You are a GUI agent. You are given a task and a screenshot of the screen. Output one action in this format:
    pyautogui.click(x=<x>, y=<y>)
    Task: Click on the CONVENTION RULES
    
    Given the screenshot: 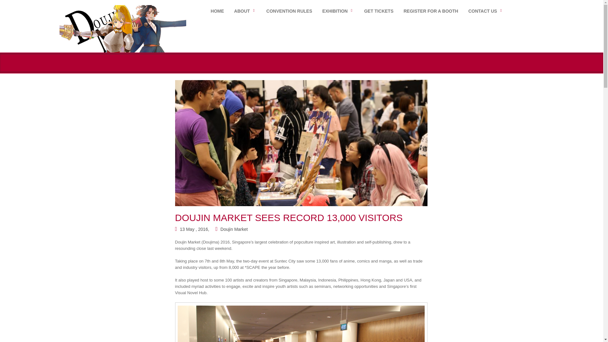 What is the action you would take?
    pyautogui.click(x=289, y=11)
    